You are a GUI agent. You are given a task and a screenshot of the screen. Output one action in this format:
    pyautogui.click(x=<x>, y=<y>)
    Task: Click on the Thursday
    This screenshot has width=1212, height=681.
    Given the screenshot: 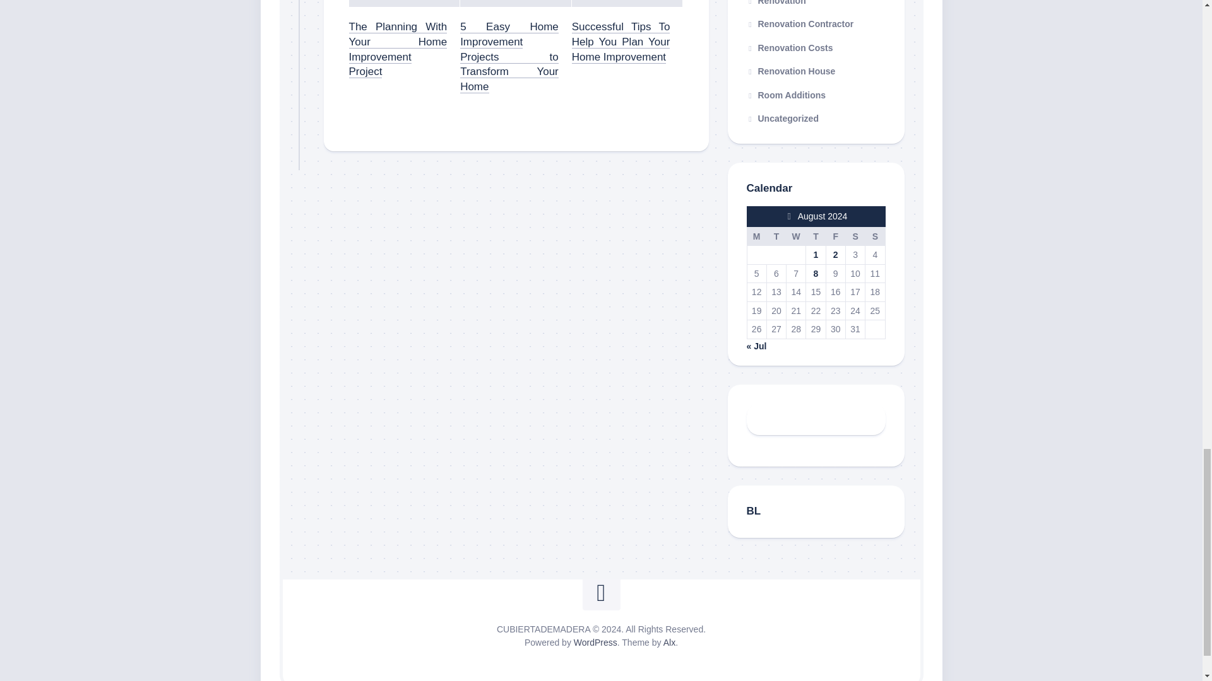 What is the action you would take?
    pyautogui.click(x=816, y=236)
    